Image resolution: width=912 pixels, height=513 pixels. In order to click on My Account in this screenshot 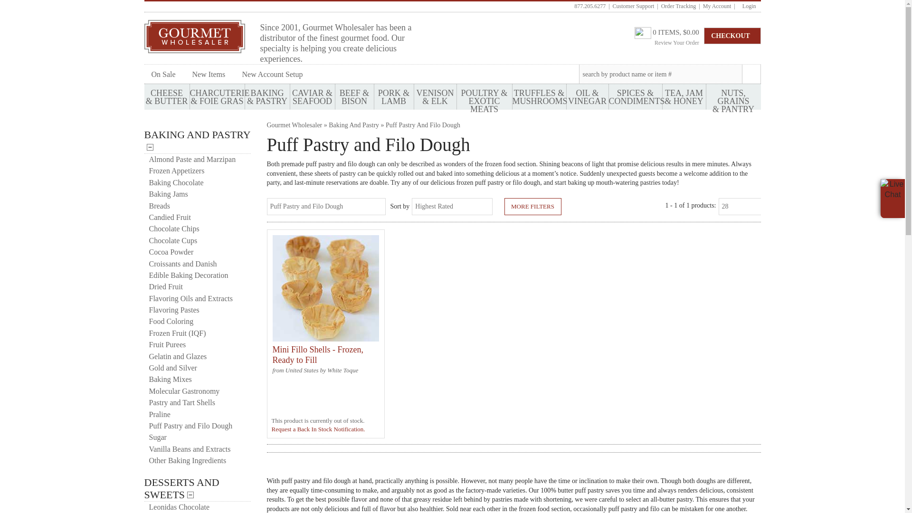, I will do `click(717, 6)`.